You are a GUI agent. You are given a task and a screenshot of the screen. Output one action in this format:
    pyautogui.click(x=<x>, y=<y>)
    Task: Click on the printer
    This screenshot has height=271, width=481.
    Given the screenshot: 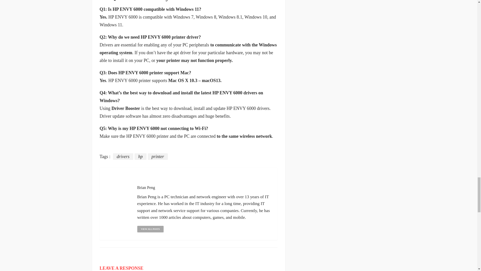 What is the action you would take?
    pyautogui.click(x=158, y=157)
    